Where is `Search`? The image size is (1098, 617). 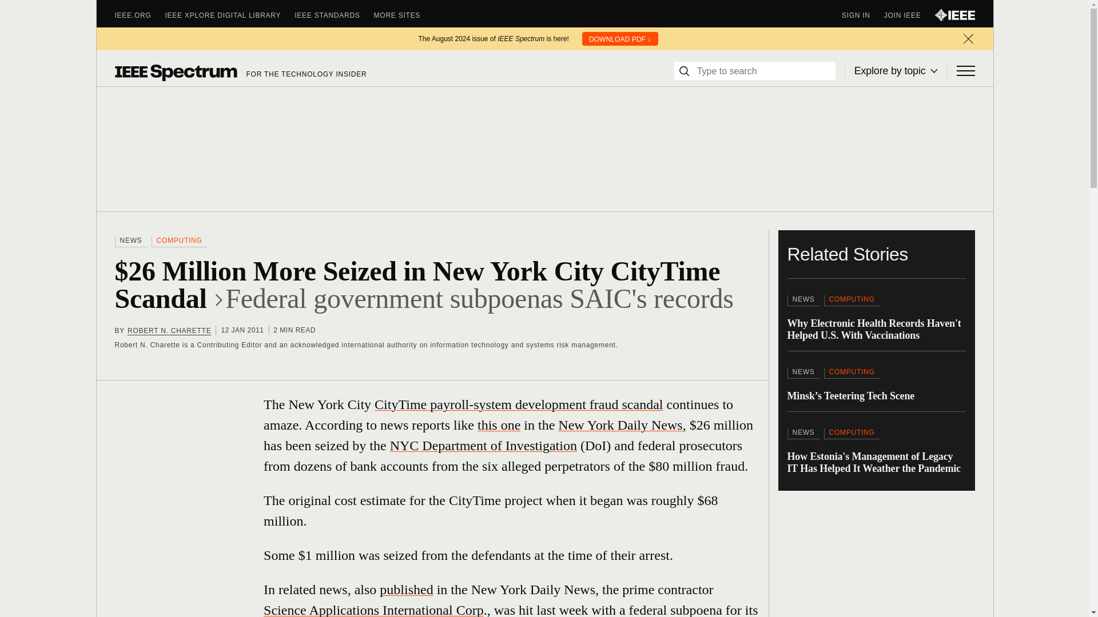 Search is located at coordinates (684, 71).